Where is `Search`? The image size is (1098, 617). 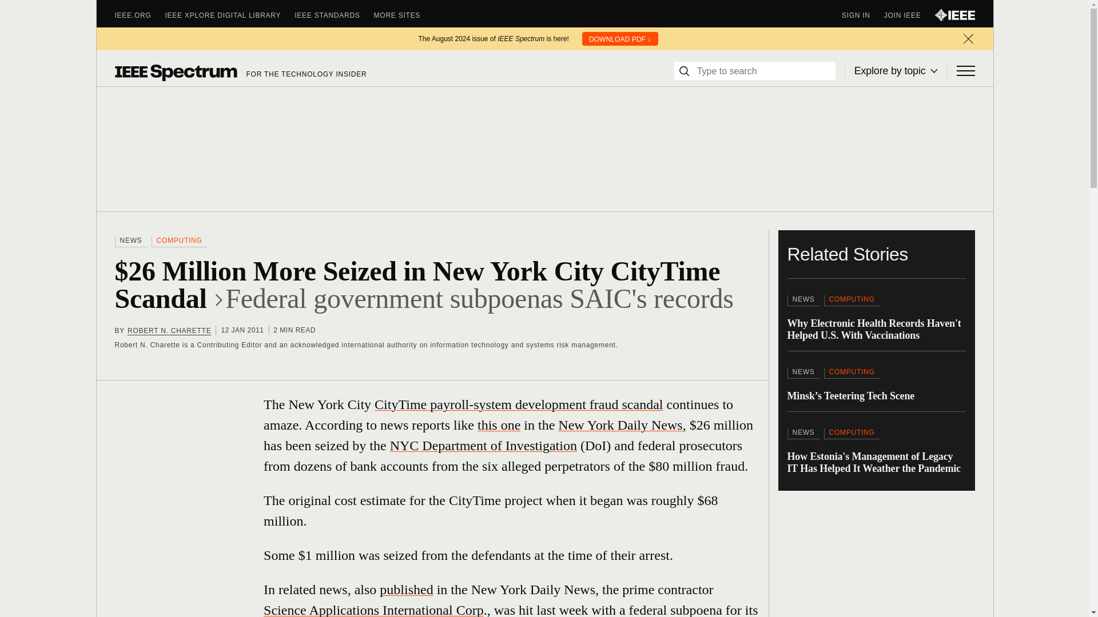 Search is located at coordinates (684, 71).